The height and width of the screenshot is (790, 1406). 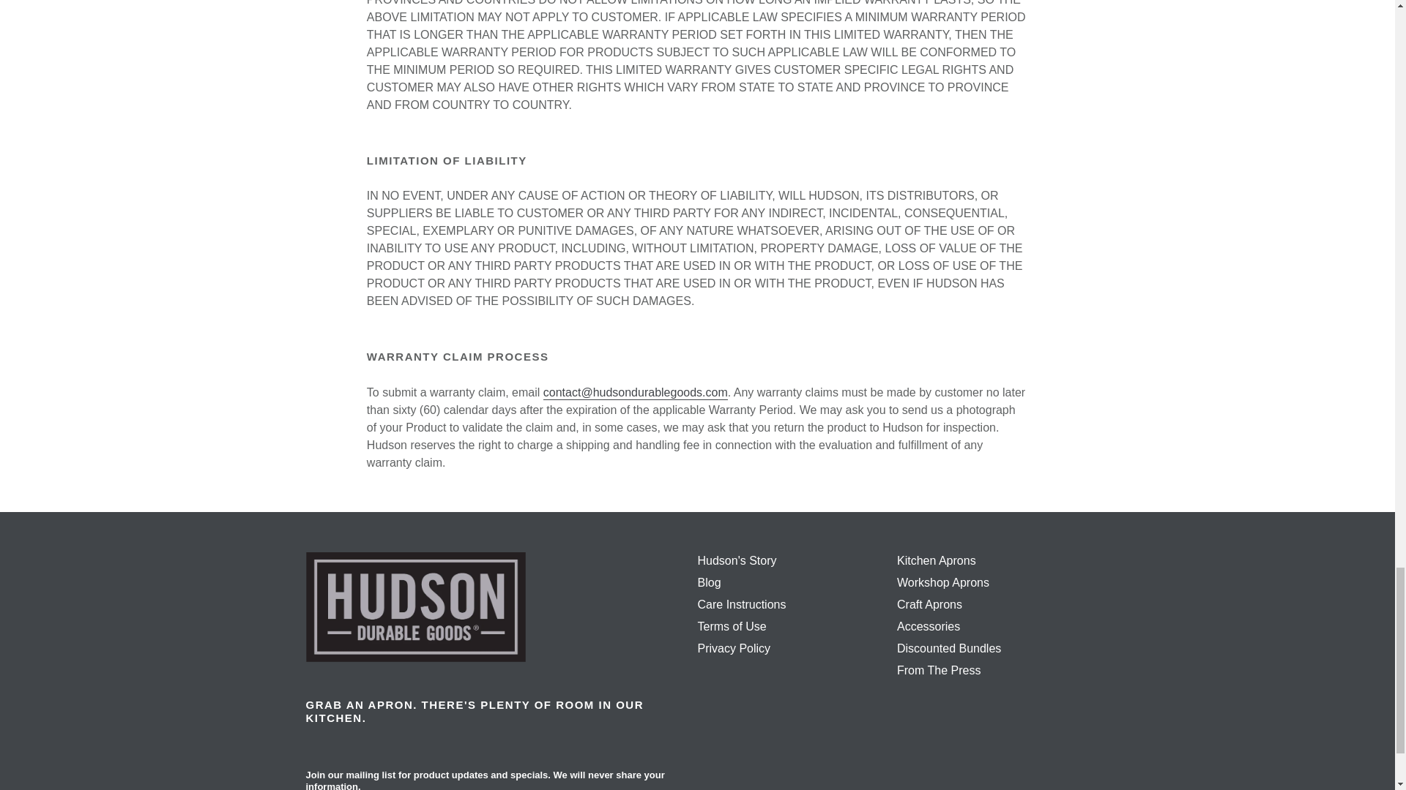 I want to click on Craft Aprons, so click(x=929, y=604).